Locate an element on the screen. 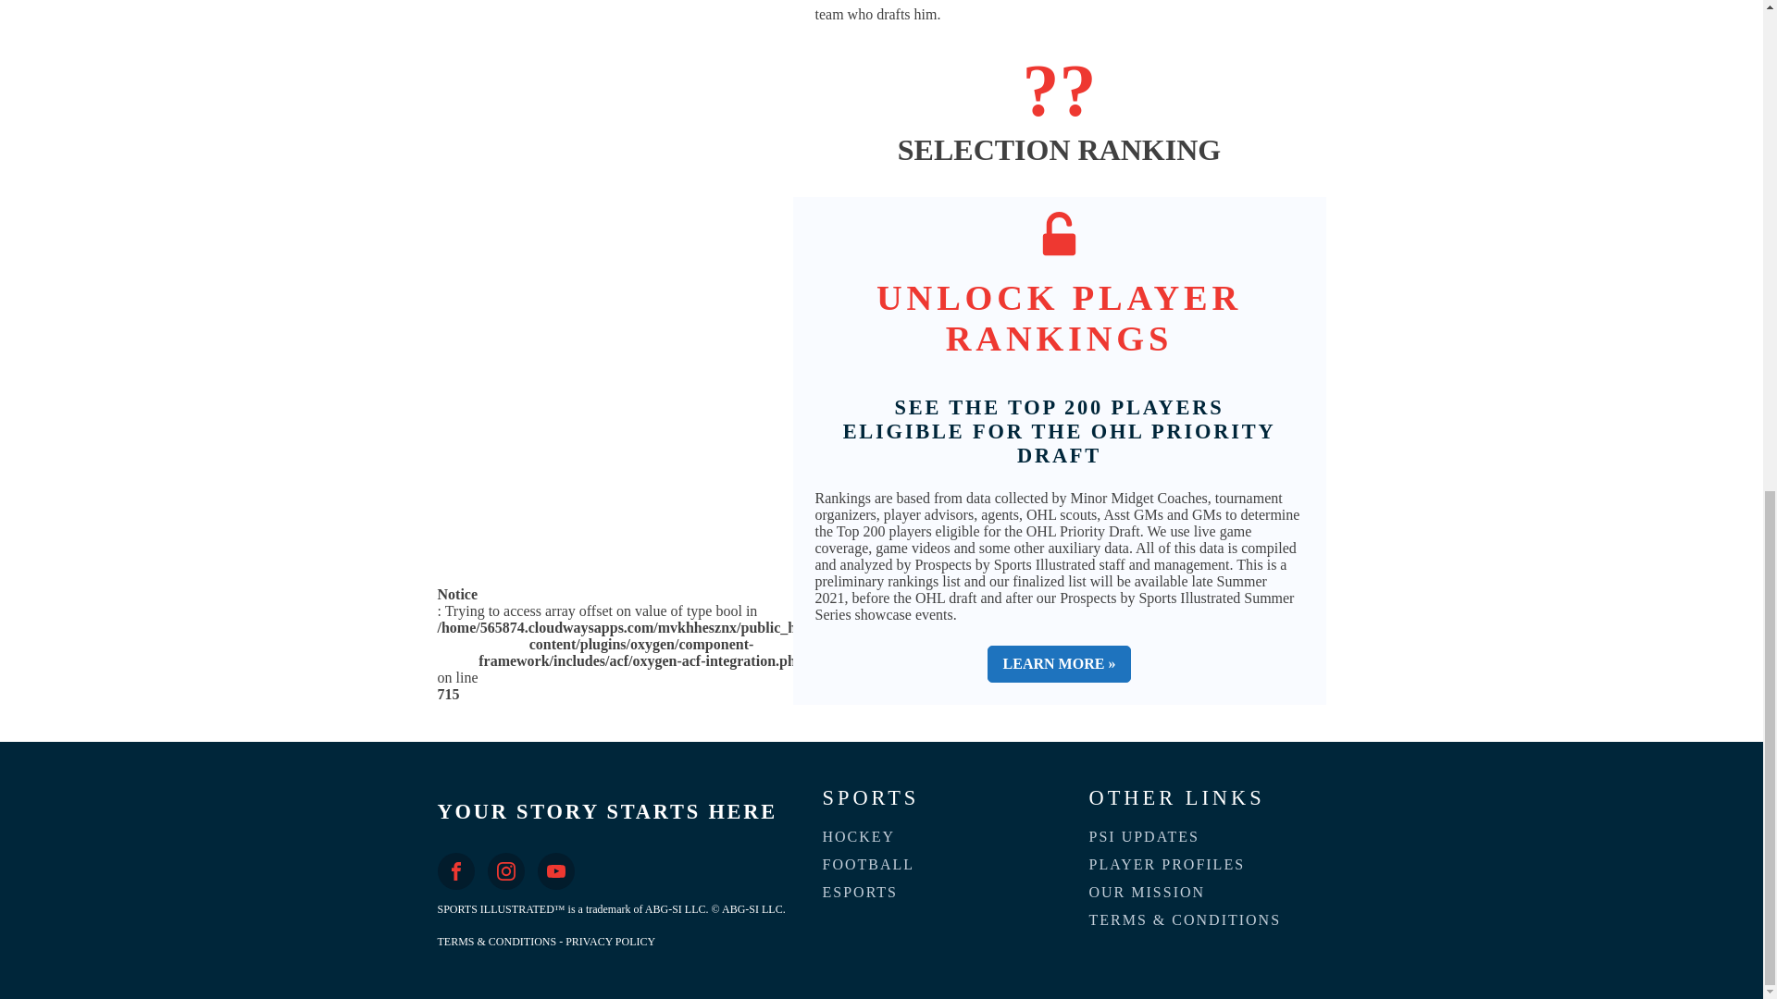 The width and height of the screenshot is (1777, 999). ESPORTS is located at coordinates (861, 892).